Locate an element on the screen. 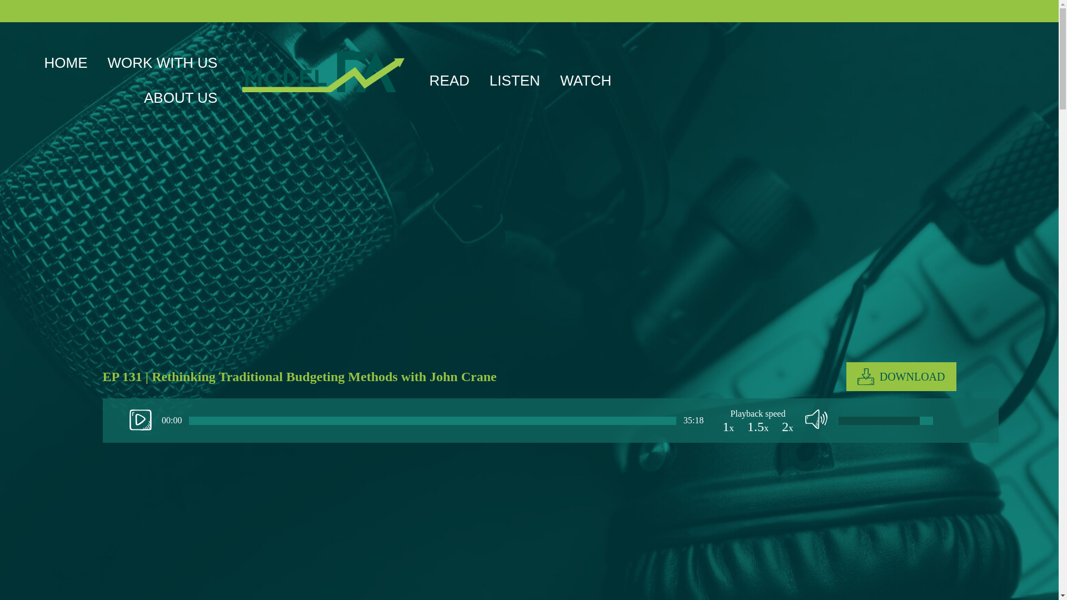 The height and width of the screenshot is (600, 1067). 1x is located at coordinates (728, 427).